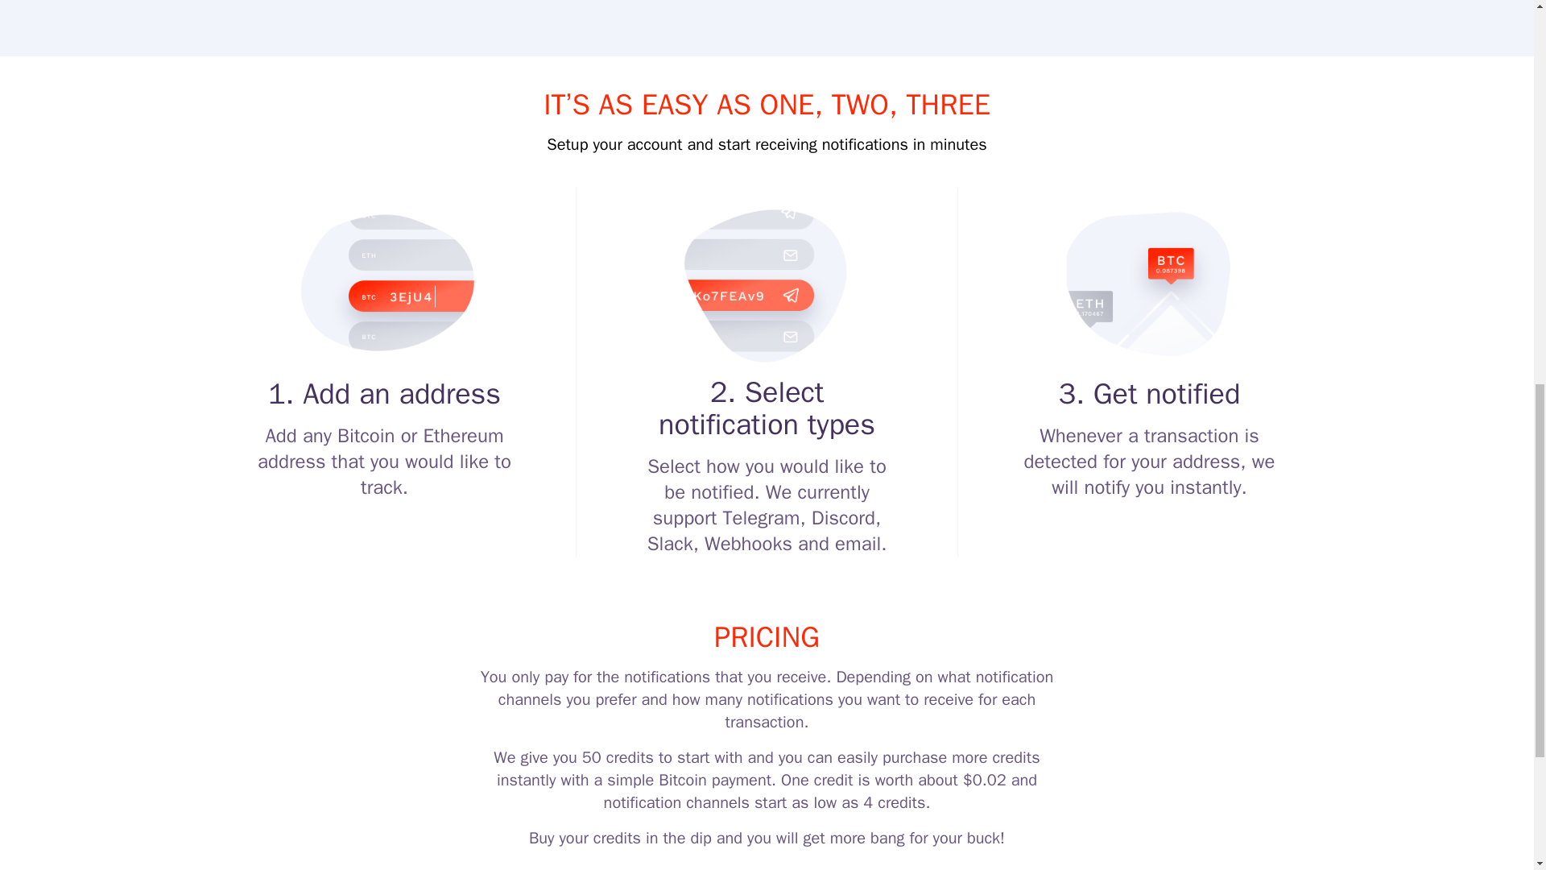  Describe the element at coordinates (762, 517) in the screenshot. I see `Telegram` at that location.